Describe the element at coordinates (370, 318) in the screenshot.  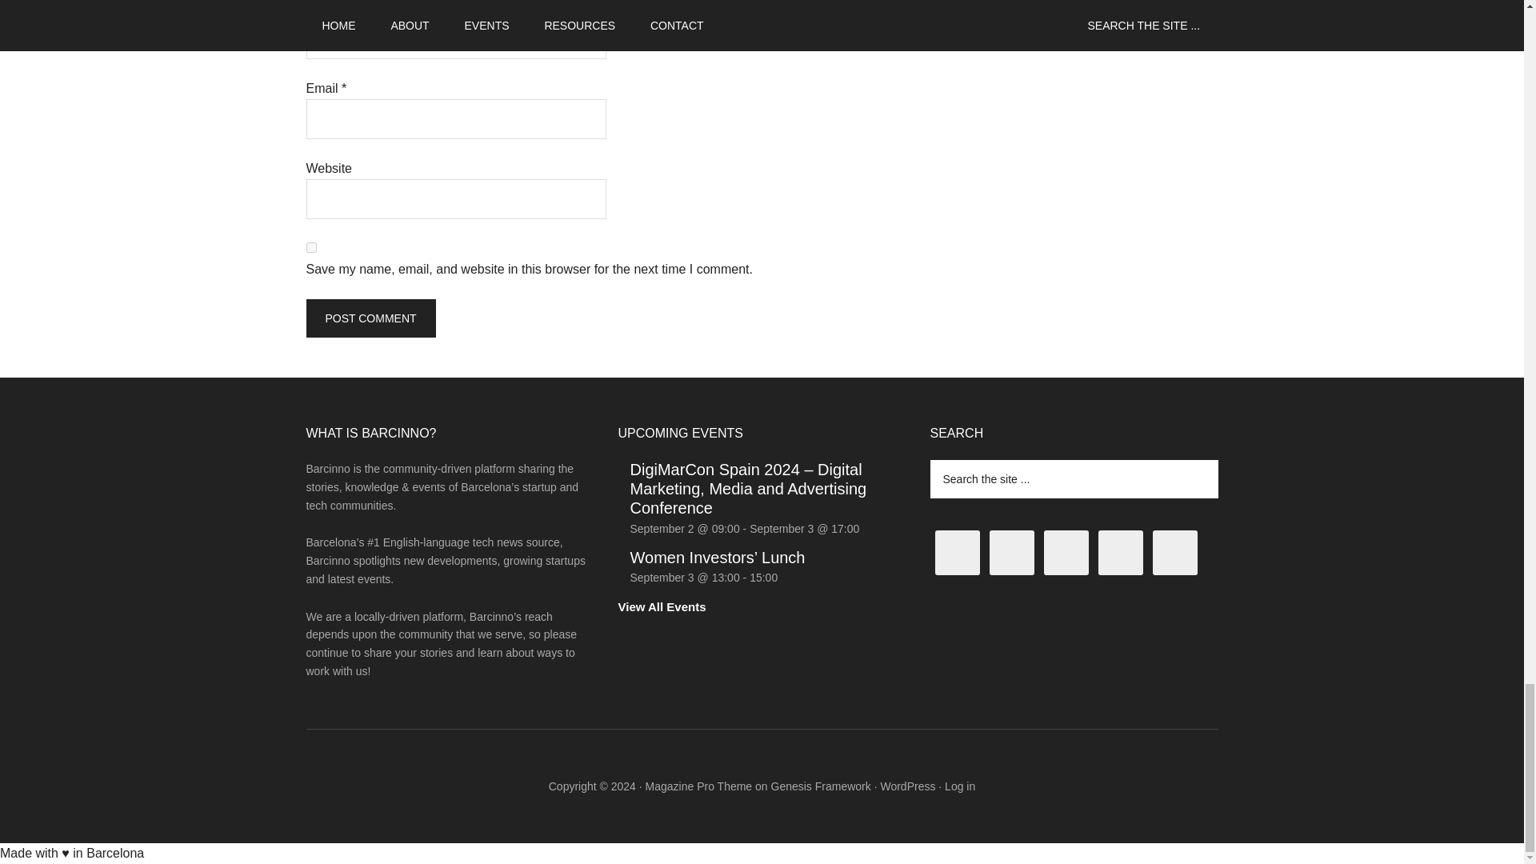
I see `Post Comment` at that location.